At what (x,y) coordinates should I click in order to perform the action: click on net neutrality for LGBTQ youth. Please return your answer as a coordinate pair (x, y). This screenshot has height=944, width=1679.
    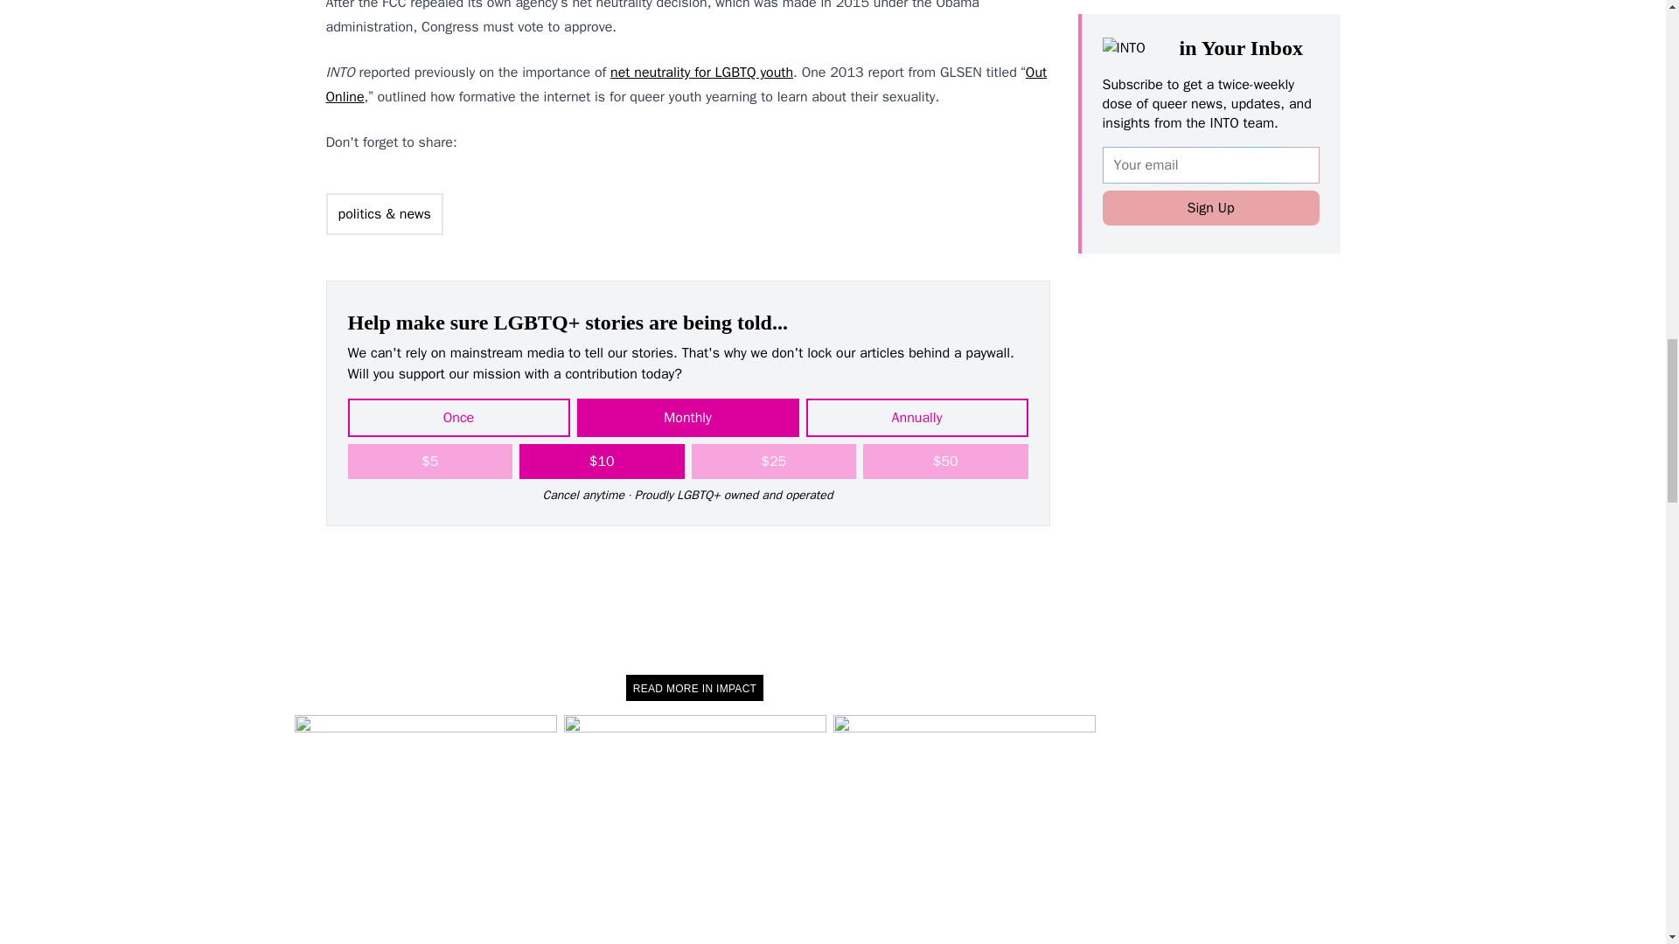
    Looking at the image, I should click on (701, 72).